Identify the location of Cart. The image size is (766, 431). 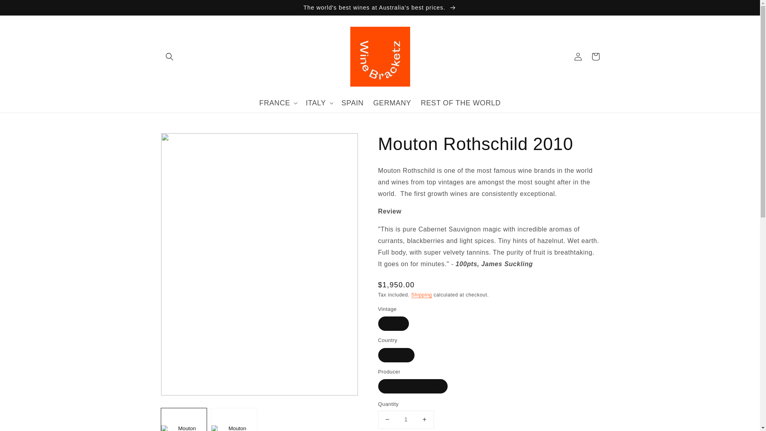
(595, 57).